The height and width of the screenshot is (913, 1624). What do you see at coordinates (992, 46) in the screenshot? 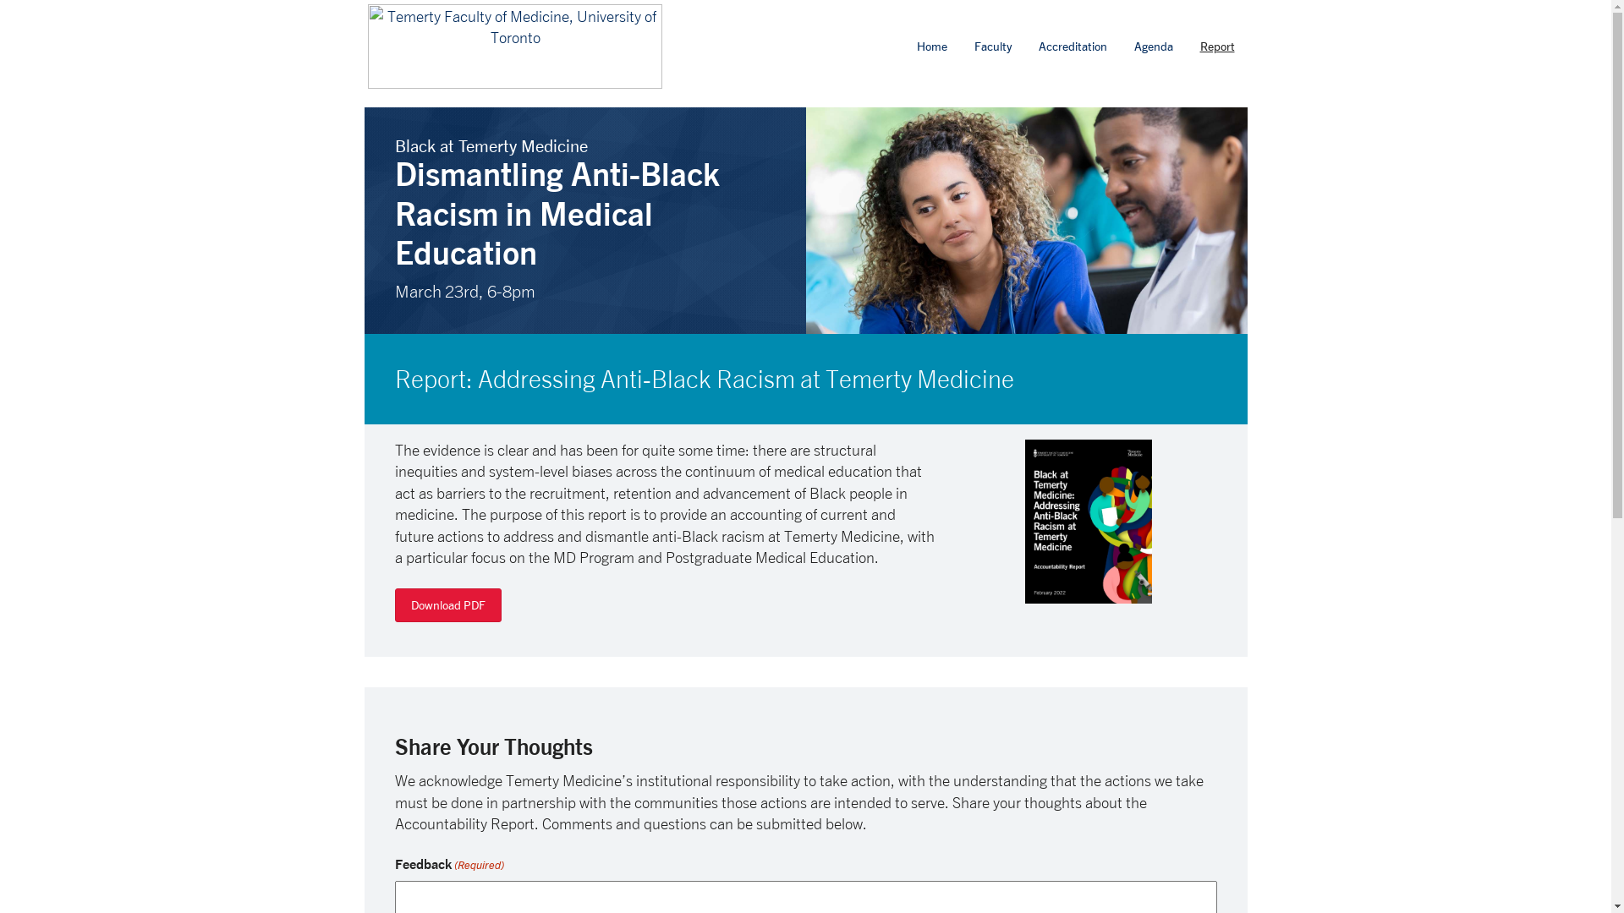
I see `Faculty` at bounding box center [992, 46].